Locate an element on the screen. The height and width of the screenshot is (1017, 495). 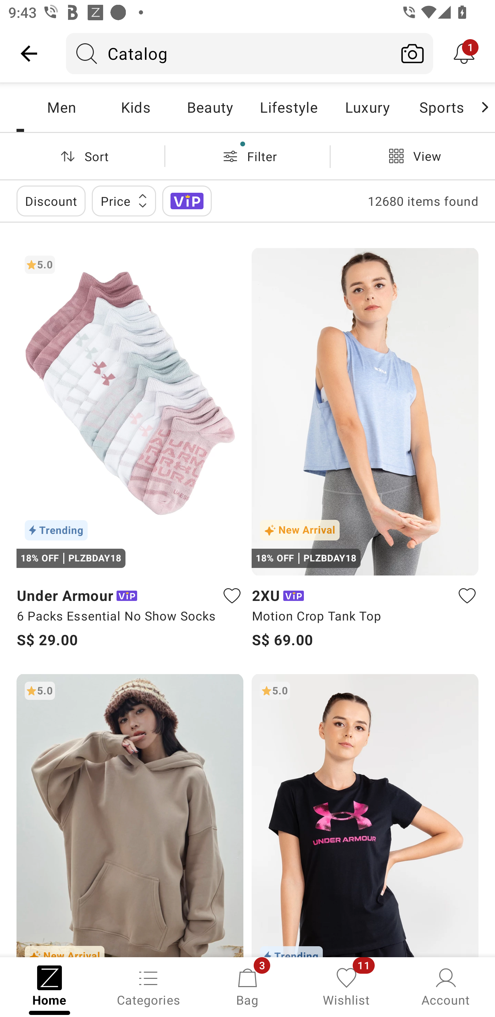
Luxury is located at coordinates (367, 107).